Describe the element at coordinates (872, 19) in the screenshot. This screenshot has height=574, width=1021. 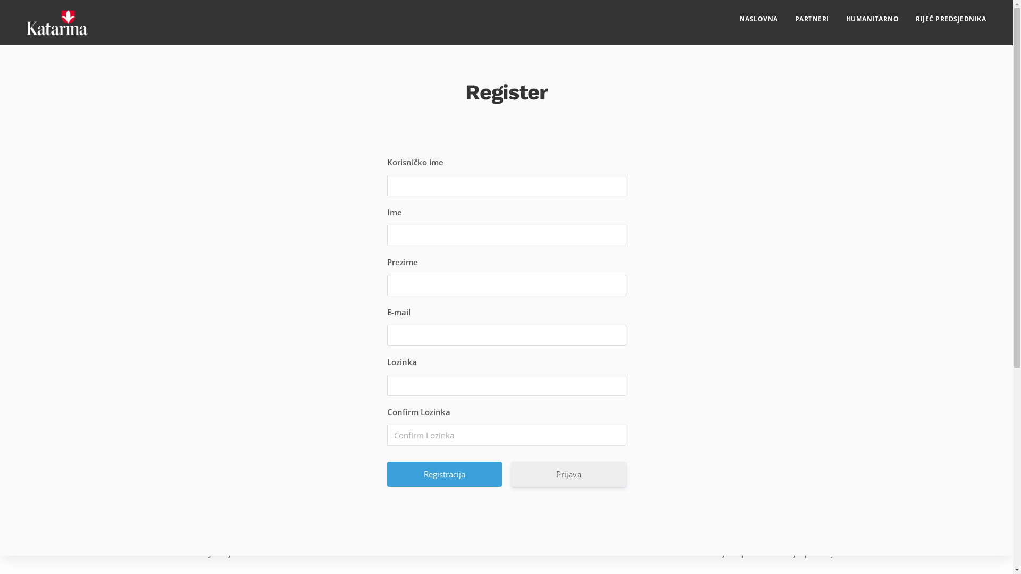
I see `HUMANITARNO` at that location.